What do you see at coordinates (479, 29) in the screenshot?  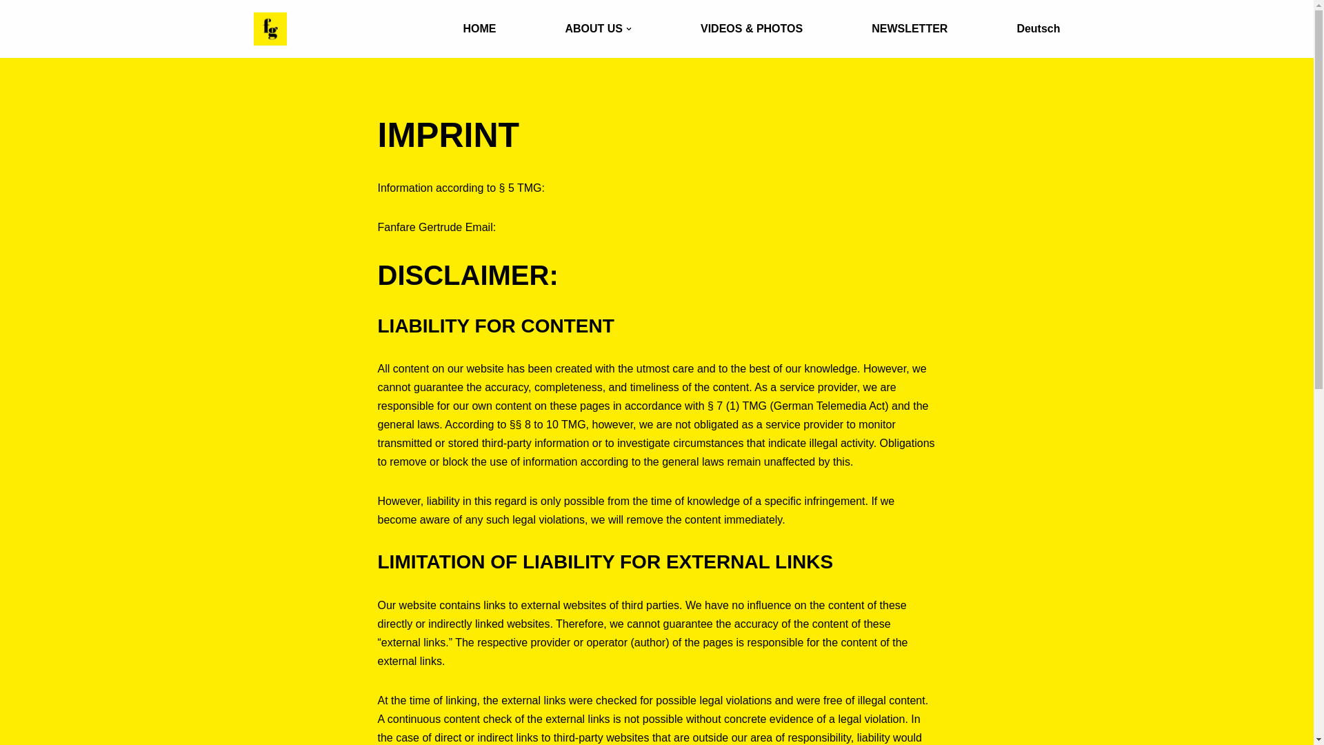 I see `HOME` at bounding box center [479, 29].